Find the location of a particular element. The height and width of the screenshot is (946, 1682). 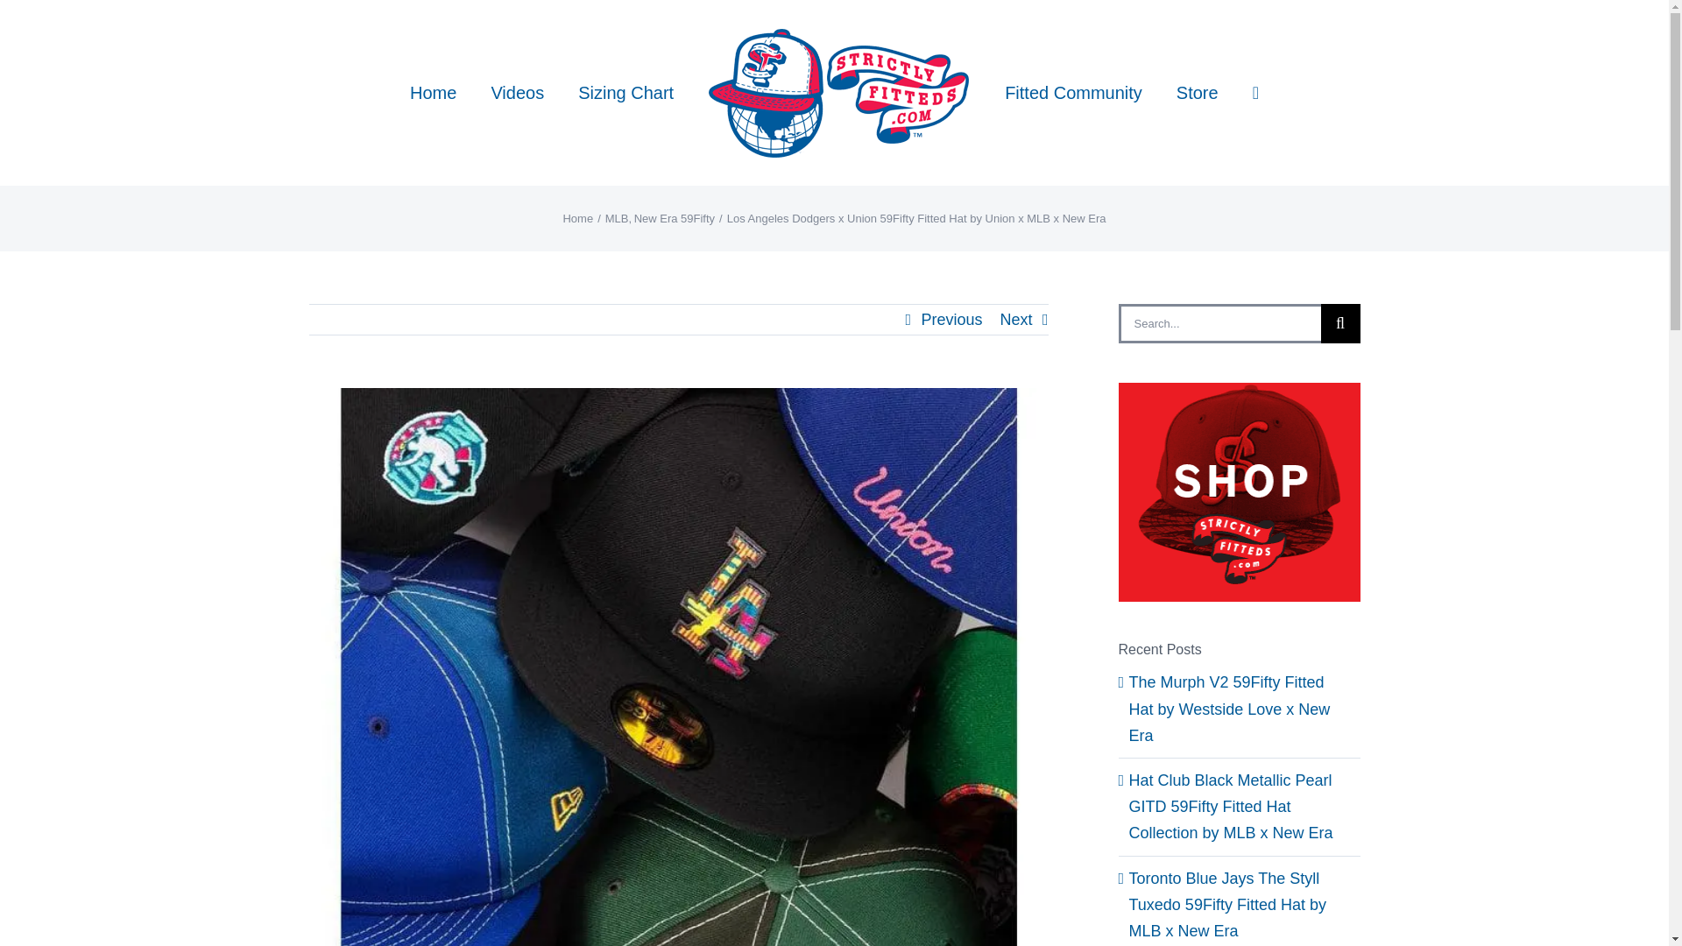

Store is located at coordinates (1197, 93).